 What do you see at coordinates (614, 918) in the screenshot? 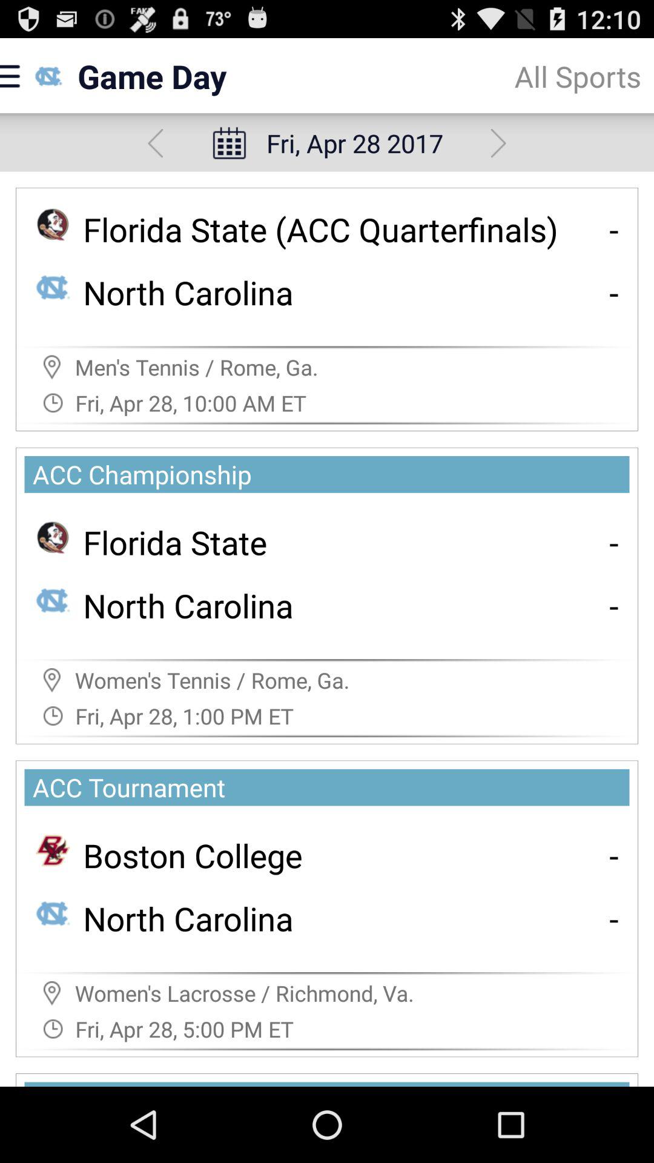
I see `scroll until - icon` at bounding box center [614, 918].